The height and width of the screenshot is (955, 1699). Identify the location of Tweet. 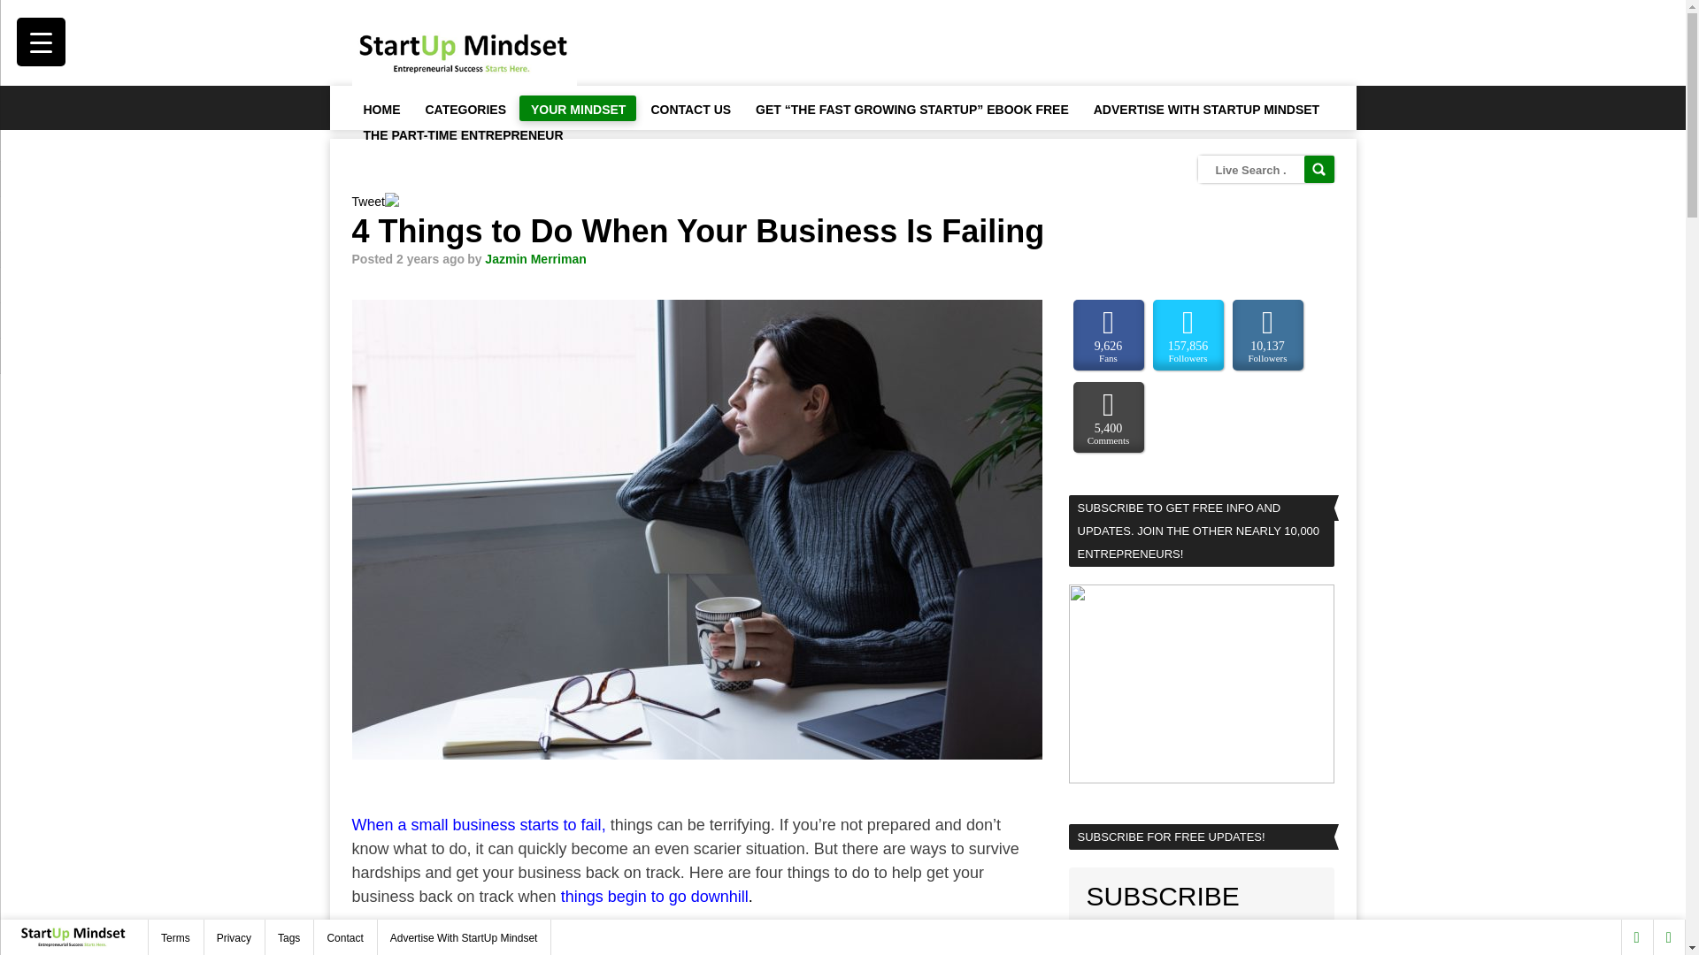
(368, 202).